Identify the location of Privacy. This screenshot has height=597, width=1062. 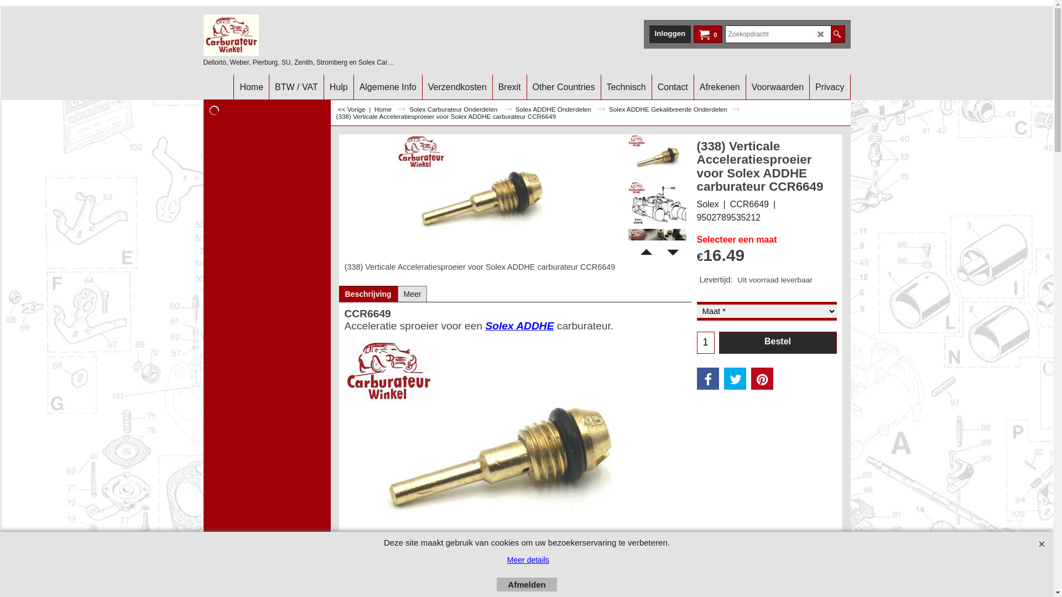
(830, 87).